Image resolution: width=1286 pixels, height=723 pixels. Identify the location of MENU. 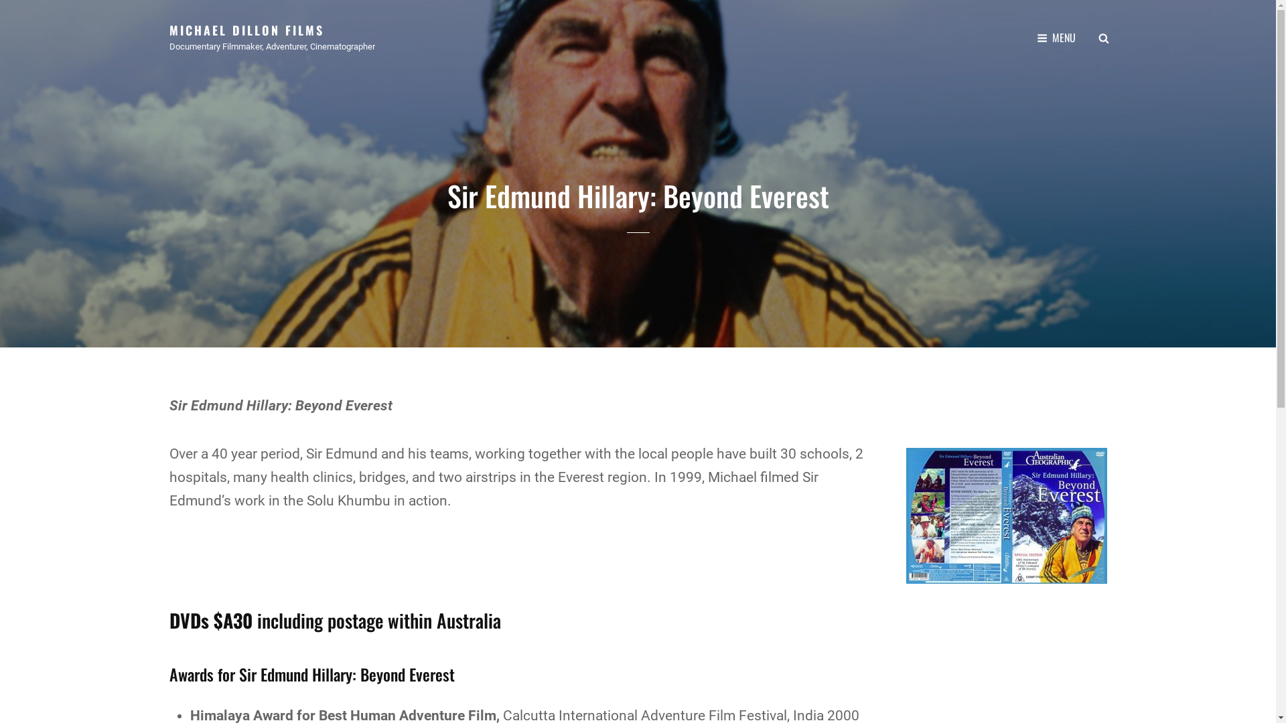
(1056, 37).